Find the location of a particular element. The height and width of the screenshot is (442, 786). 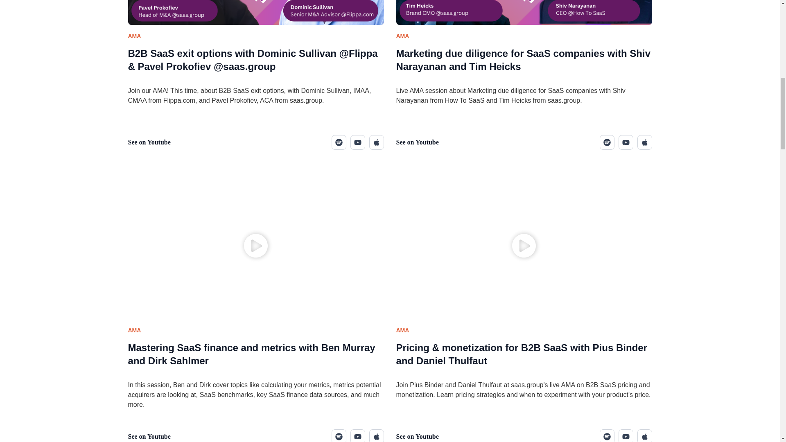

See on Youtube is located at coordinates (420, 142).